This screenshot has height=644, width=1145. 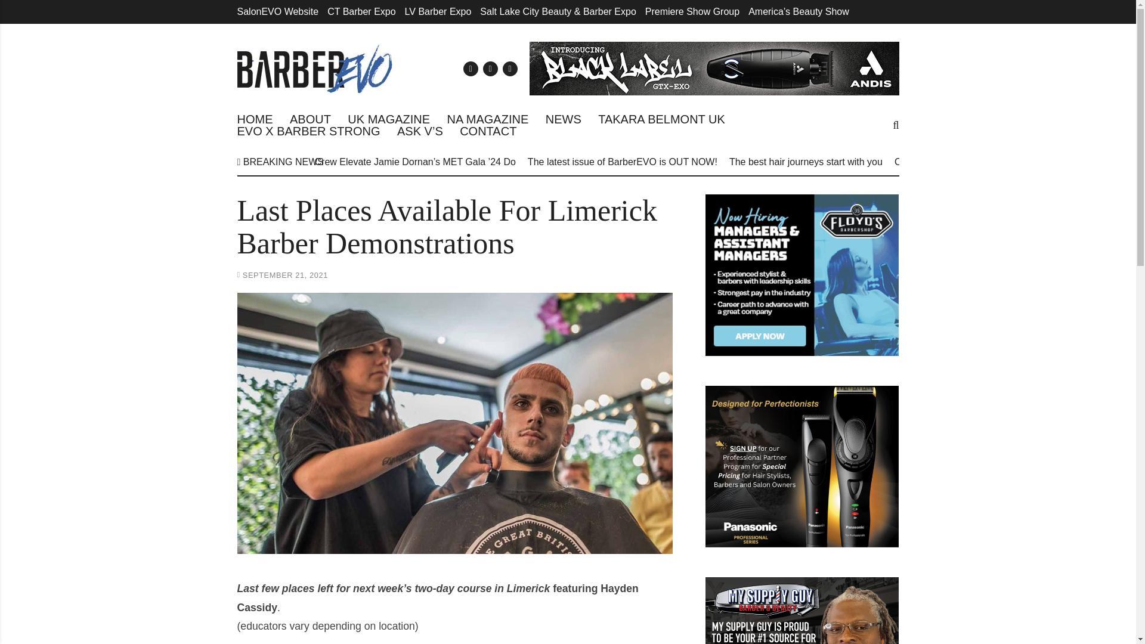 I want to click on The best hair journeys start with you, so click(x=806, y=162).